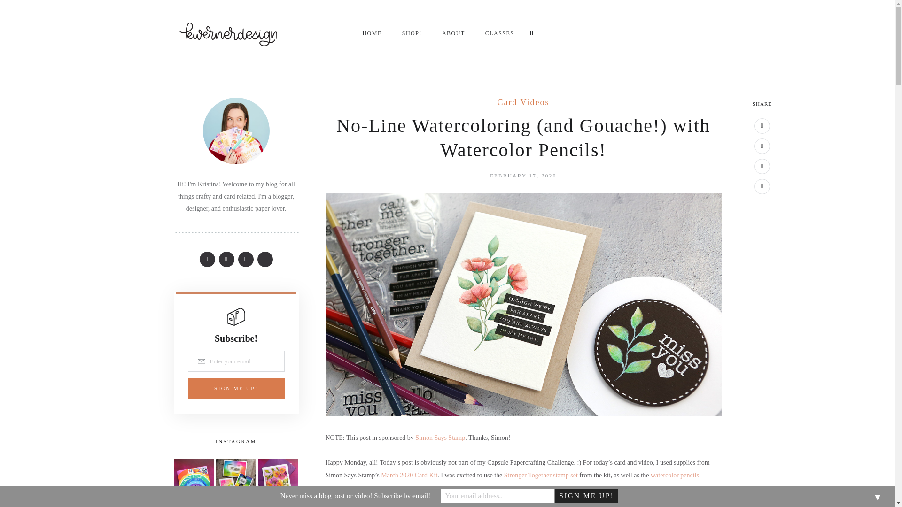 Image resolution: width=902 pixels, height=507 pixels. I want to click on About, so click(454, 33).